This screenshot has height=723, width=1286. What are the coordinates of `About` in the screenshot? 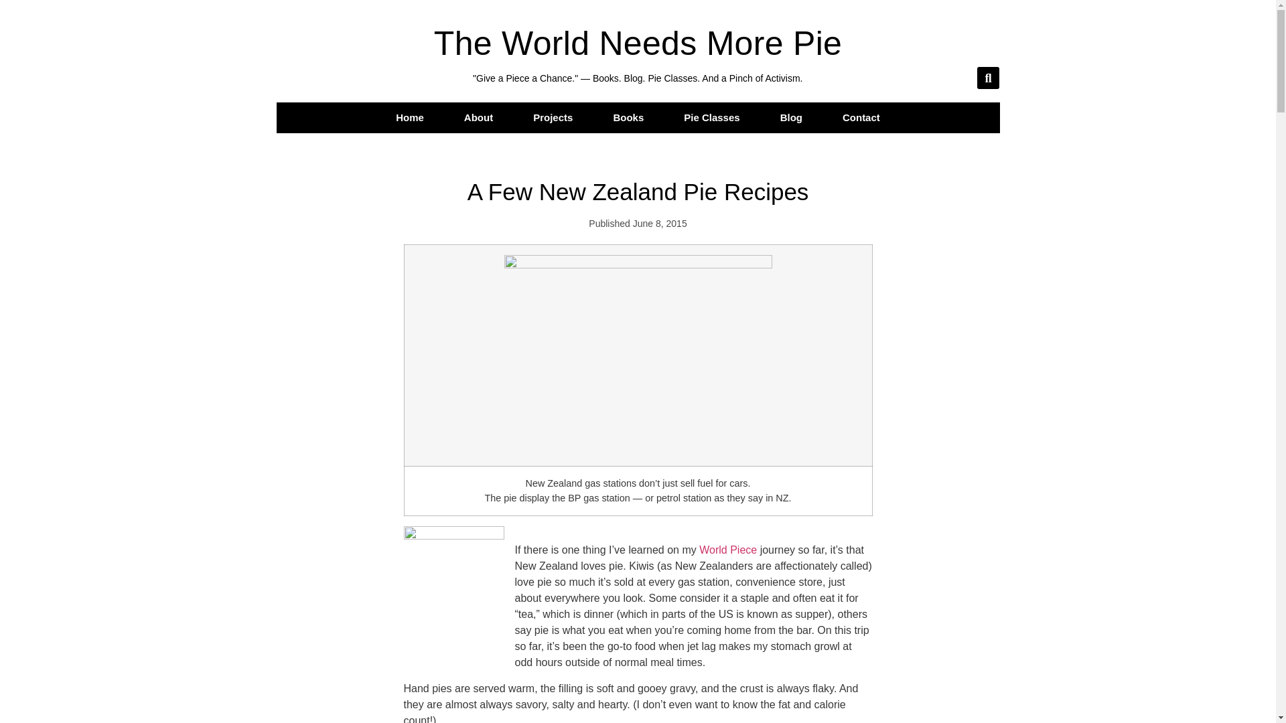 It's located at (478, 118).